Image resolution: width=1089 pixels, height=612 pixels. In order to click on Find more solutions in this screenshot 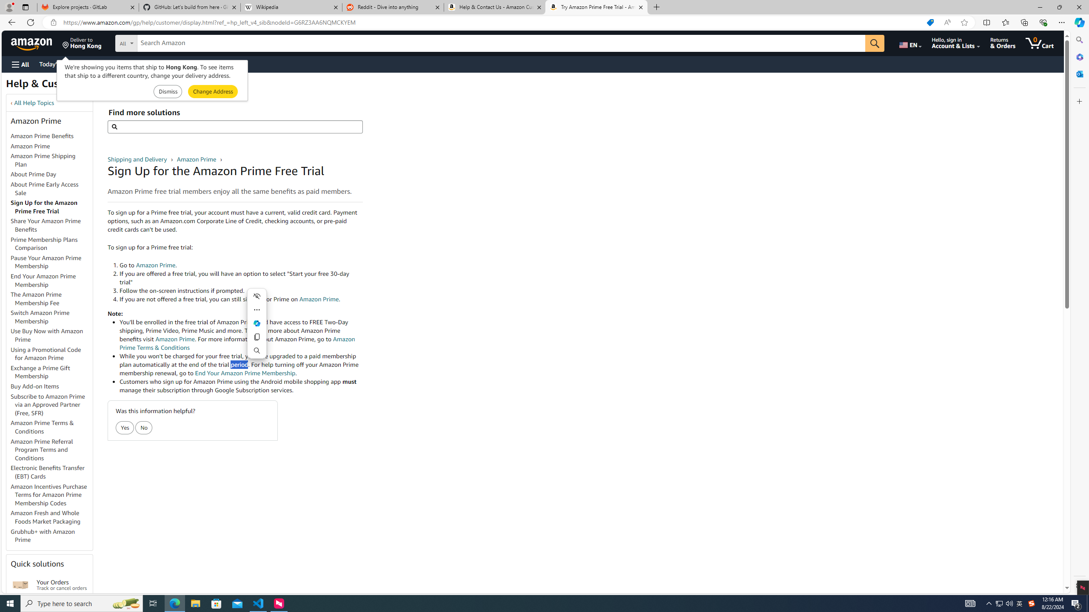, I will do `click(235, 127)`.